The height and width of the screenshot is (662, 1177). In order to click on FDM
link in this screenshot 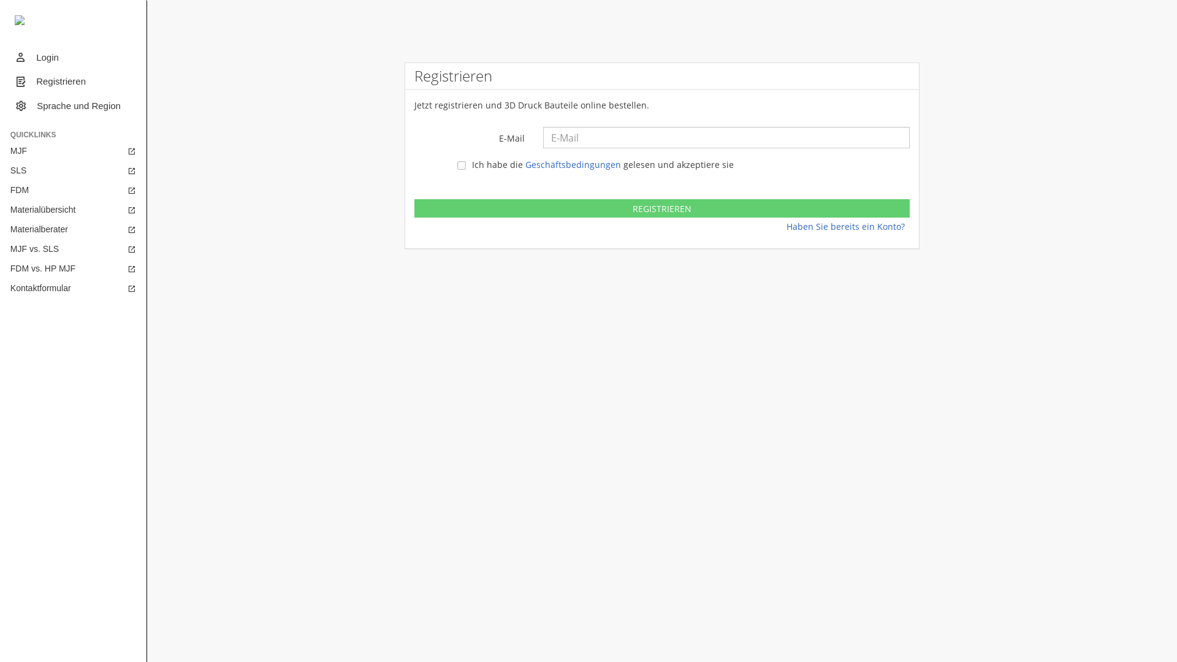, I will do `click(74, 190)`.